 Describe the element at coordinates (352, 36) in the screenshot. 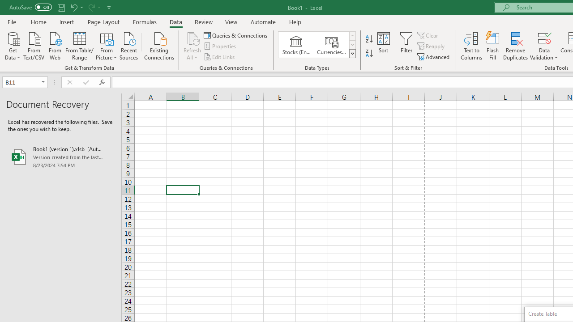

I see `Row up` at that location.